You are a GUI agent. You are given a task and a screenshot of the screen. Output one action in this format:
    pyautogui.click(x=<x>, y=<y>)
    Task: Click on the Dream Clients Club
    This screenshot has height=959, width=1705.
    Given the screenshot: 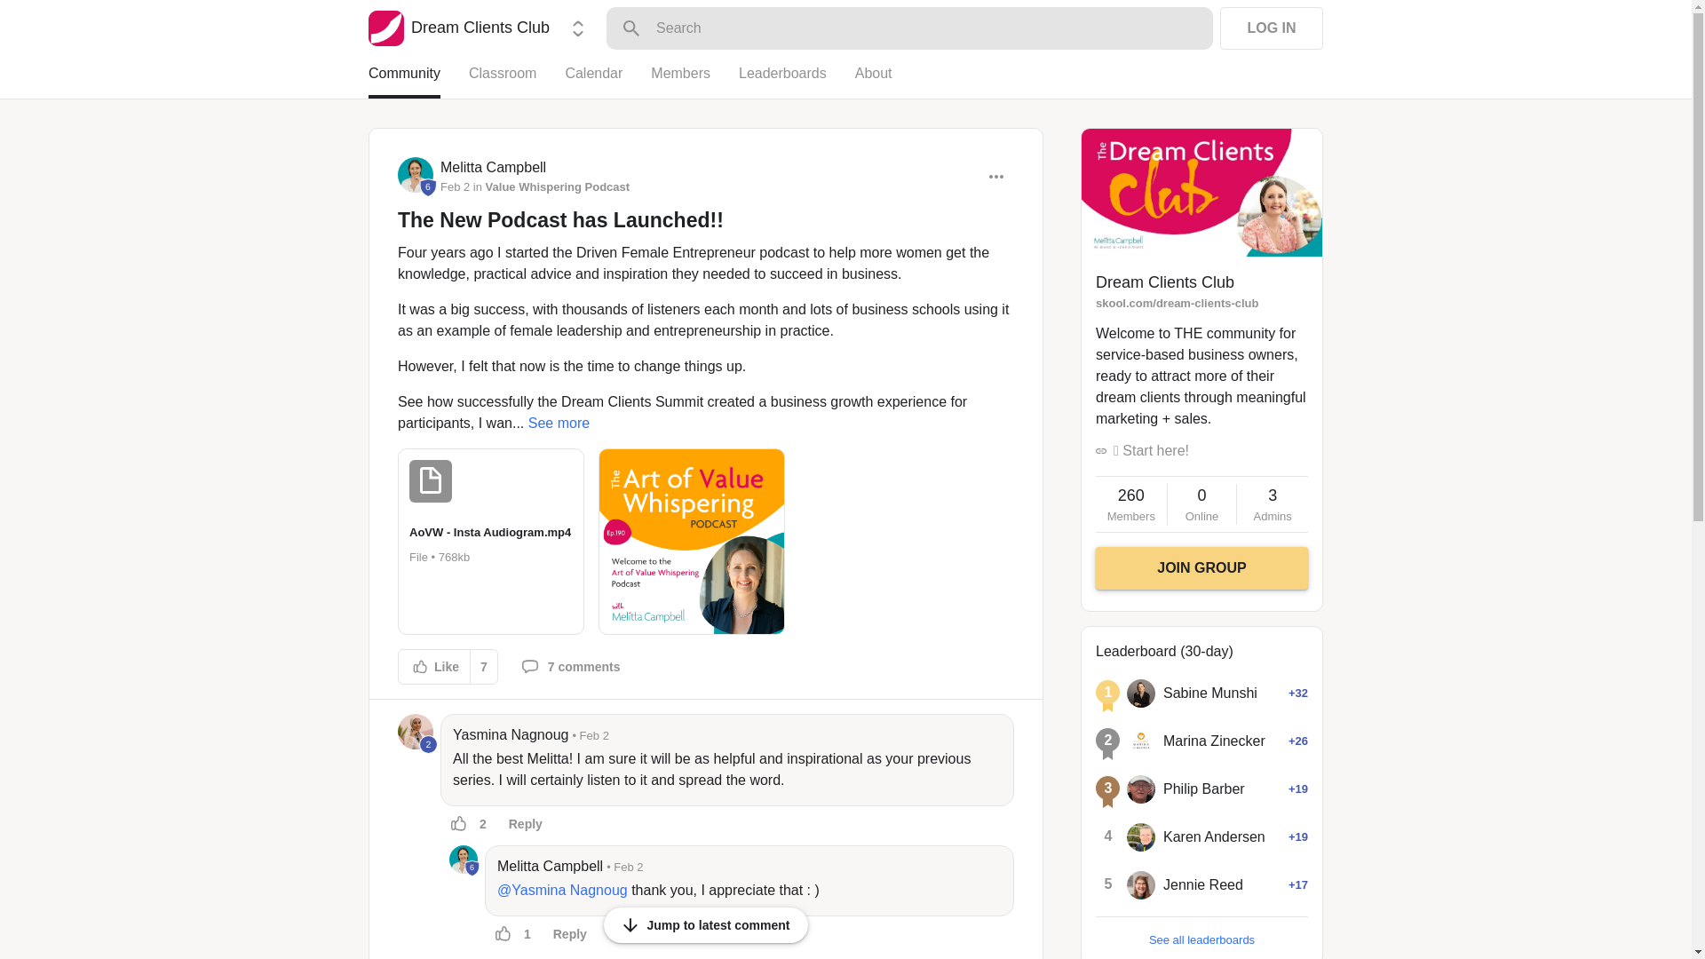 What is the action you would take?
    pyautogui.click(x=385, y=28)
    